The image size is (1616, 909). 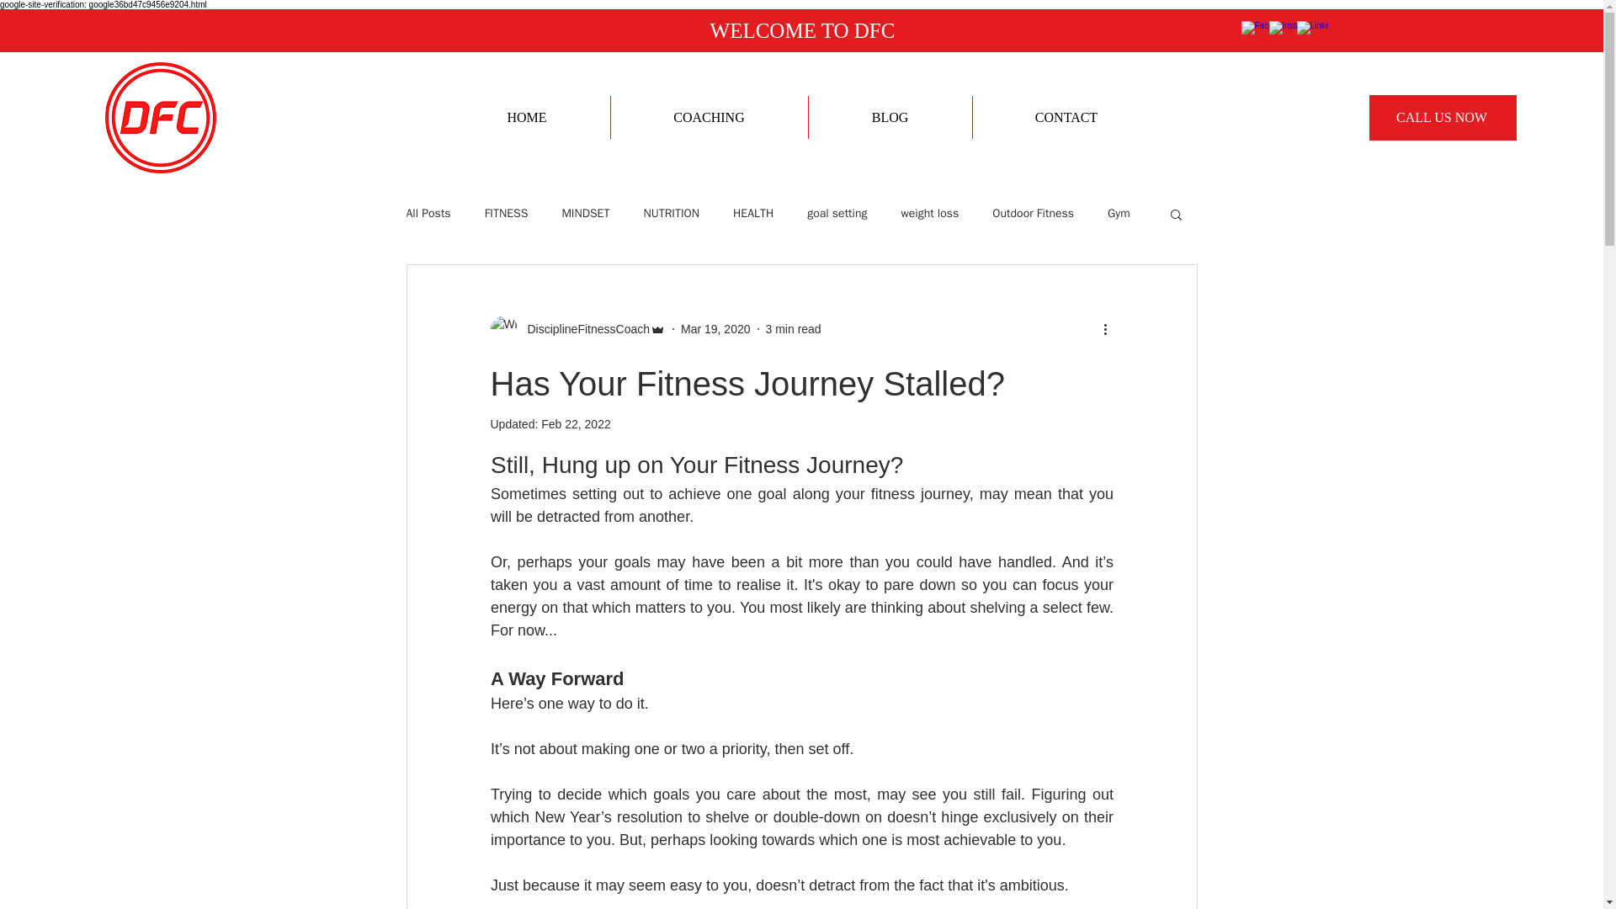 I want to click on goal setting, so click(x=837, y=214).